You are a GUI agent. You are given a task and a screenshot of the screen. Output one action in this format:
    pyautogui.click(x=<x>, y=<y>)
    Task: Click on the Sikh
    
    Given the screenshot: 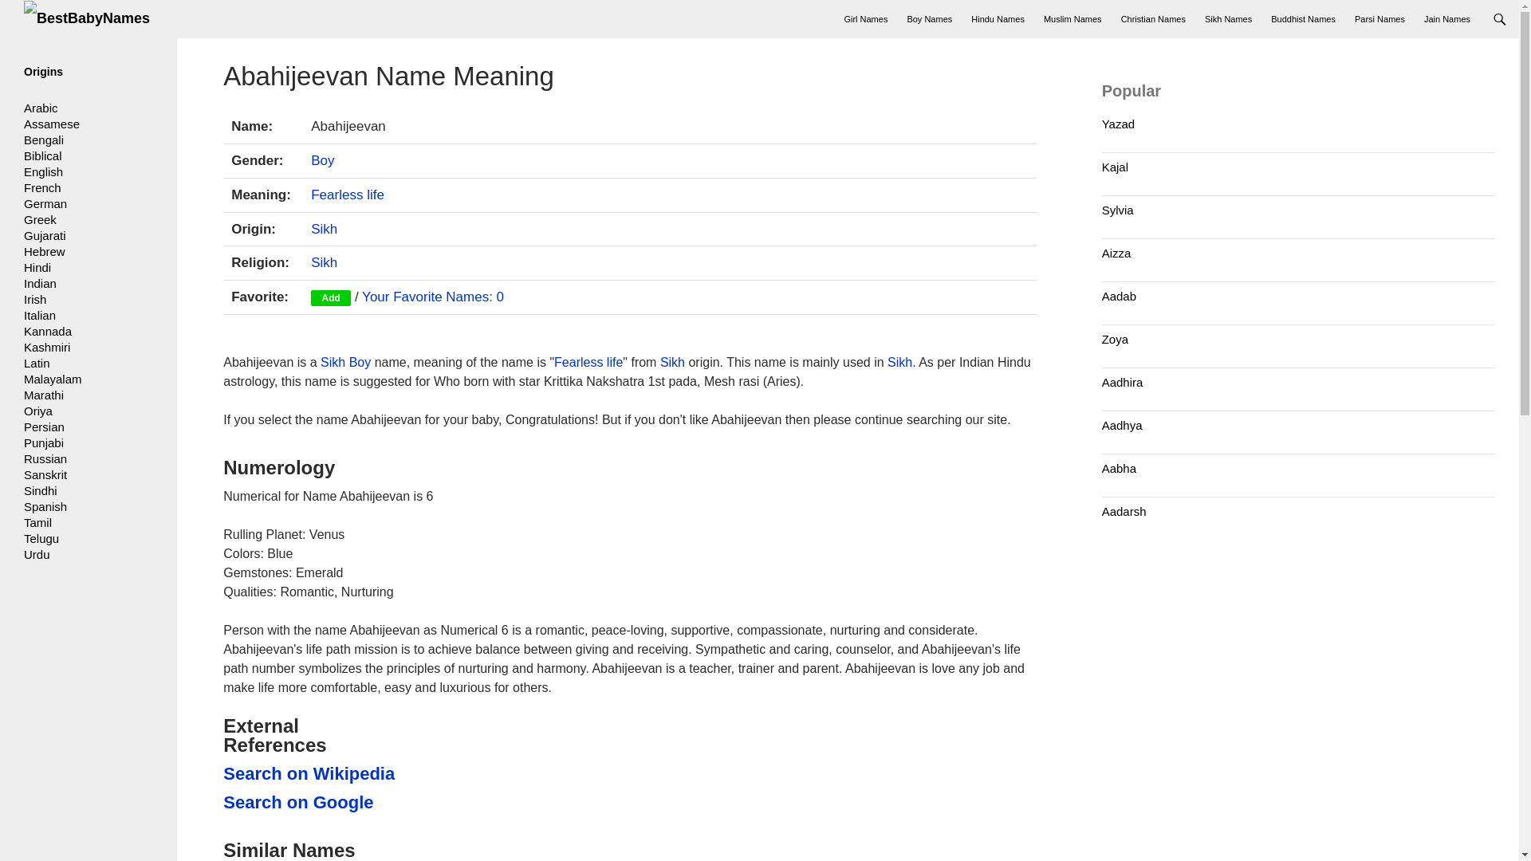 What is the action you would take?
    pyautogui.click(x=899, y=362)
    